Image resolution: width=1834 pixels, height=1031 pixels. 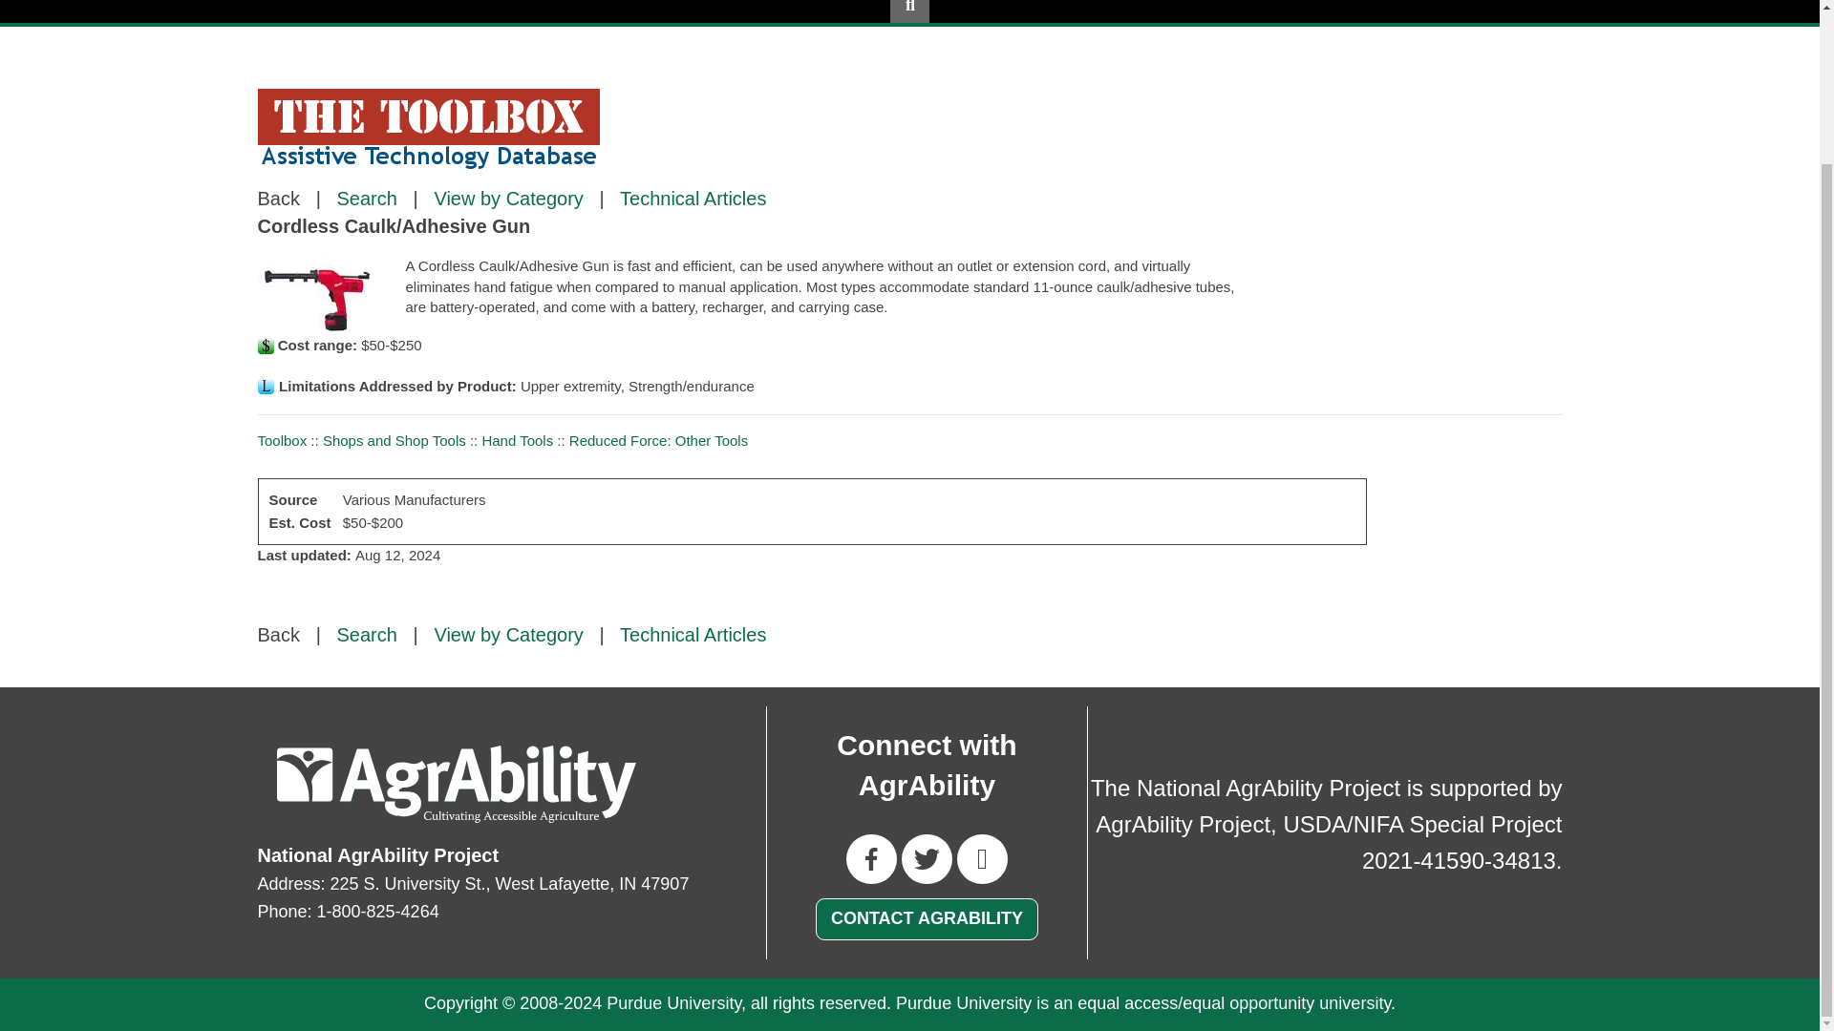 What do you see at coordinates (693, 199) in the screenshot?
I see `Technical Articles` at bounding box center [693, 199].